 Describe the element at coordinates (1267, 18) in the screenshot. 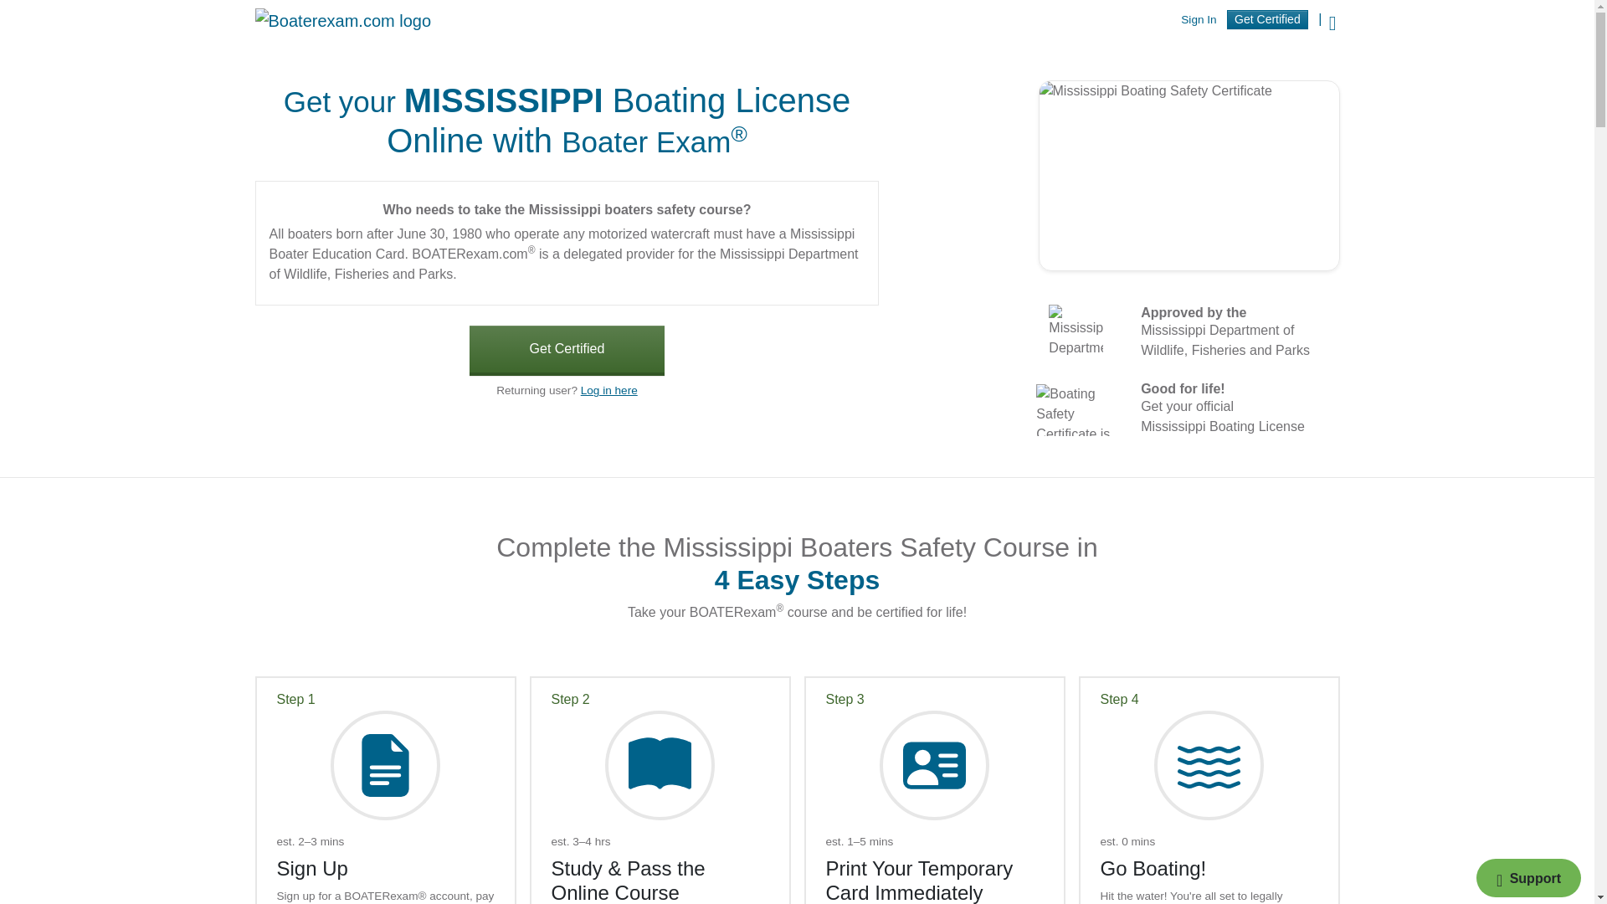

I see `Get Certified` at that location.